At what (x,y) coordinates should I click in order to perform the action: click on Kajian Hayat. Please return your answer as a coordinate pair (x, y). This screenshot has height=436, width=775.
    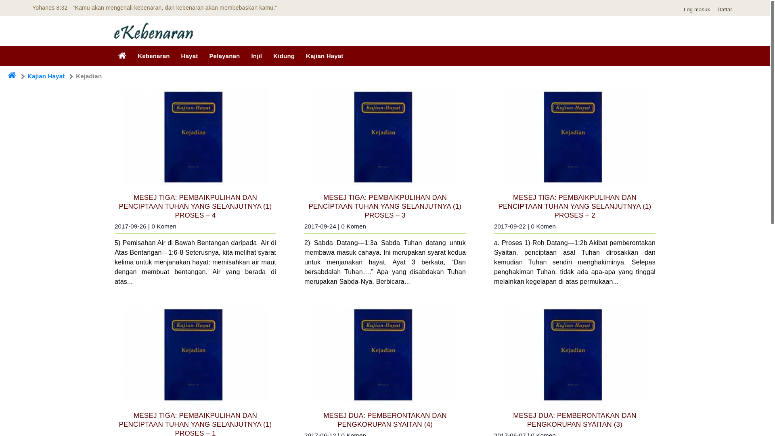
    Looking at the image, I should click on (325, 56).